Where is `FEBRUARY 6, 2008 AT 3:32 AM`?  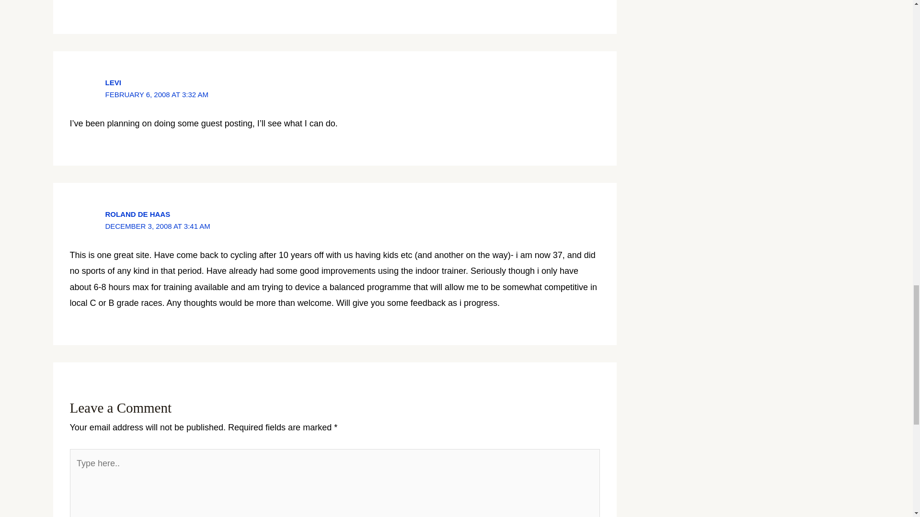
FEBRUARY 6, 2008 AT 3:32 AM is located at coordinates (156, 95).